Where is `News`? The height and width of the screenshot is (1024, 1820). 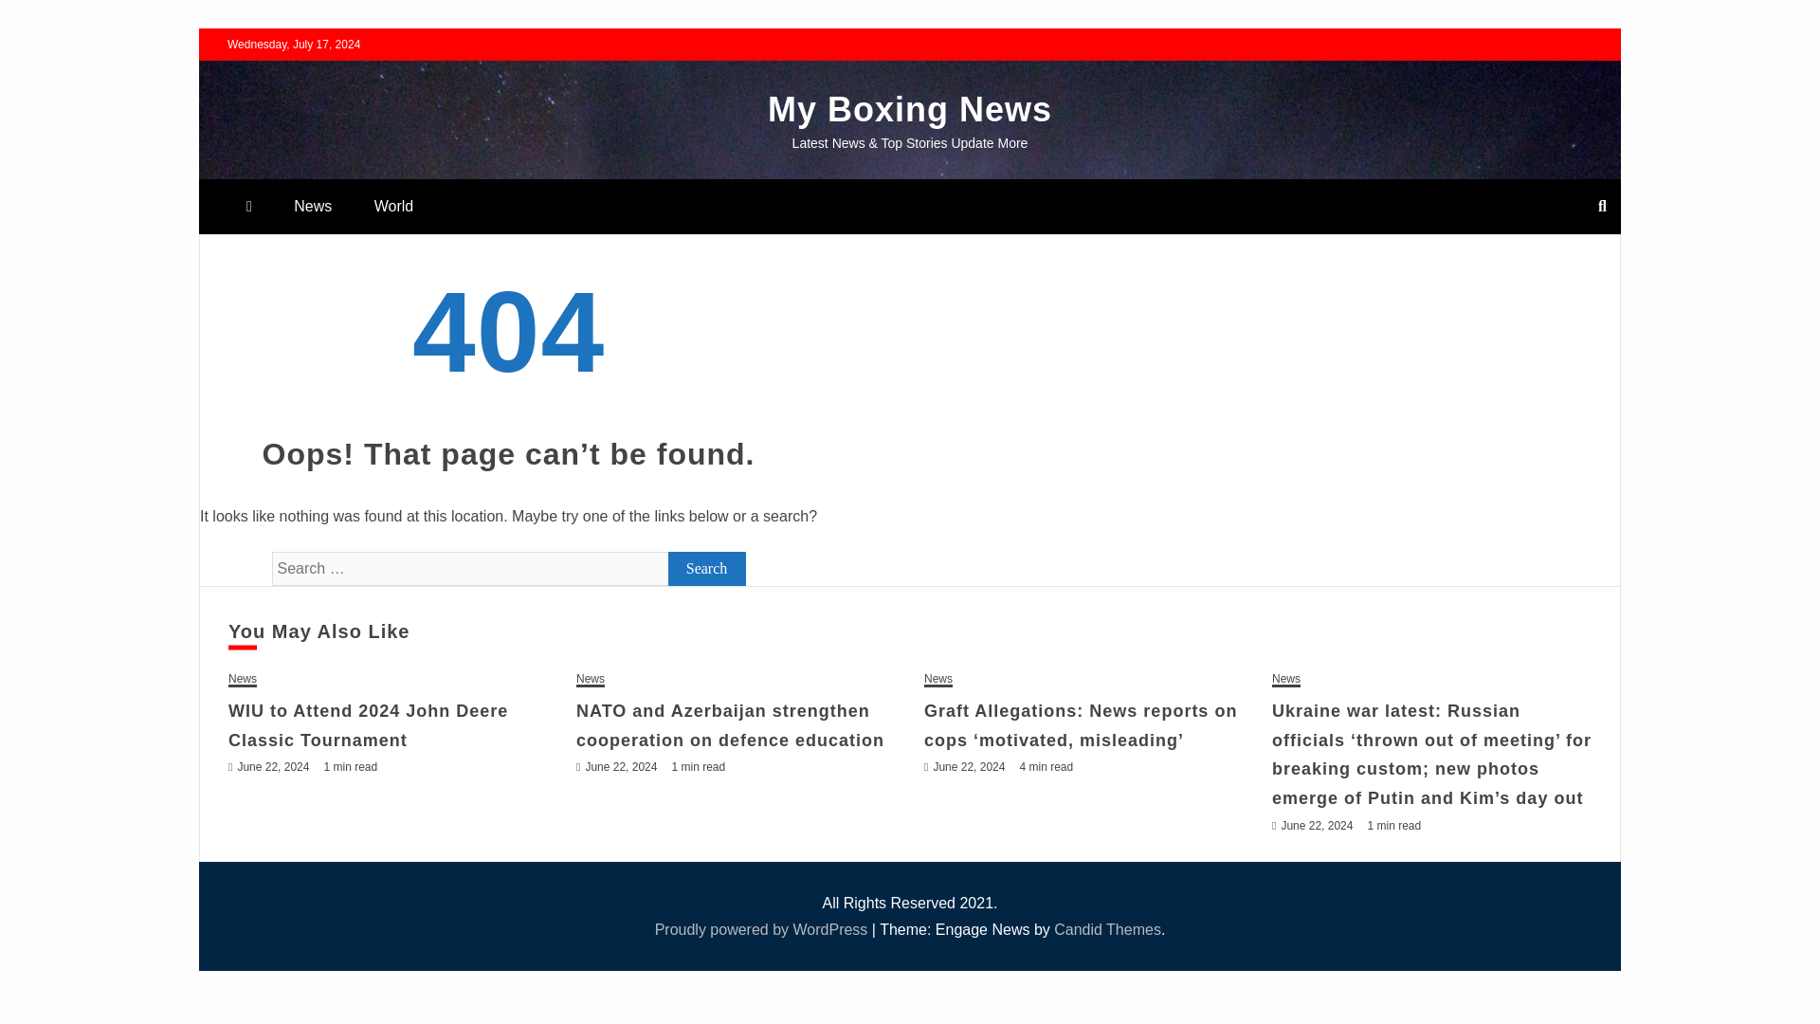
News is located at coordinates (590, 679).